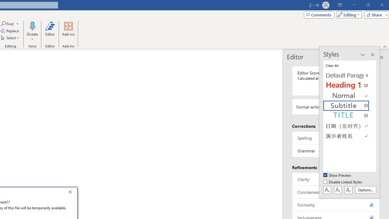 The image size is (389, 219). What do you see at coordinates (349, 65) in the screenshot?
I see `Clear All` at bounding box center [349, 65].